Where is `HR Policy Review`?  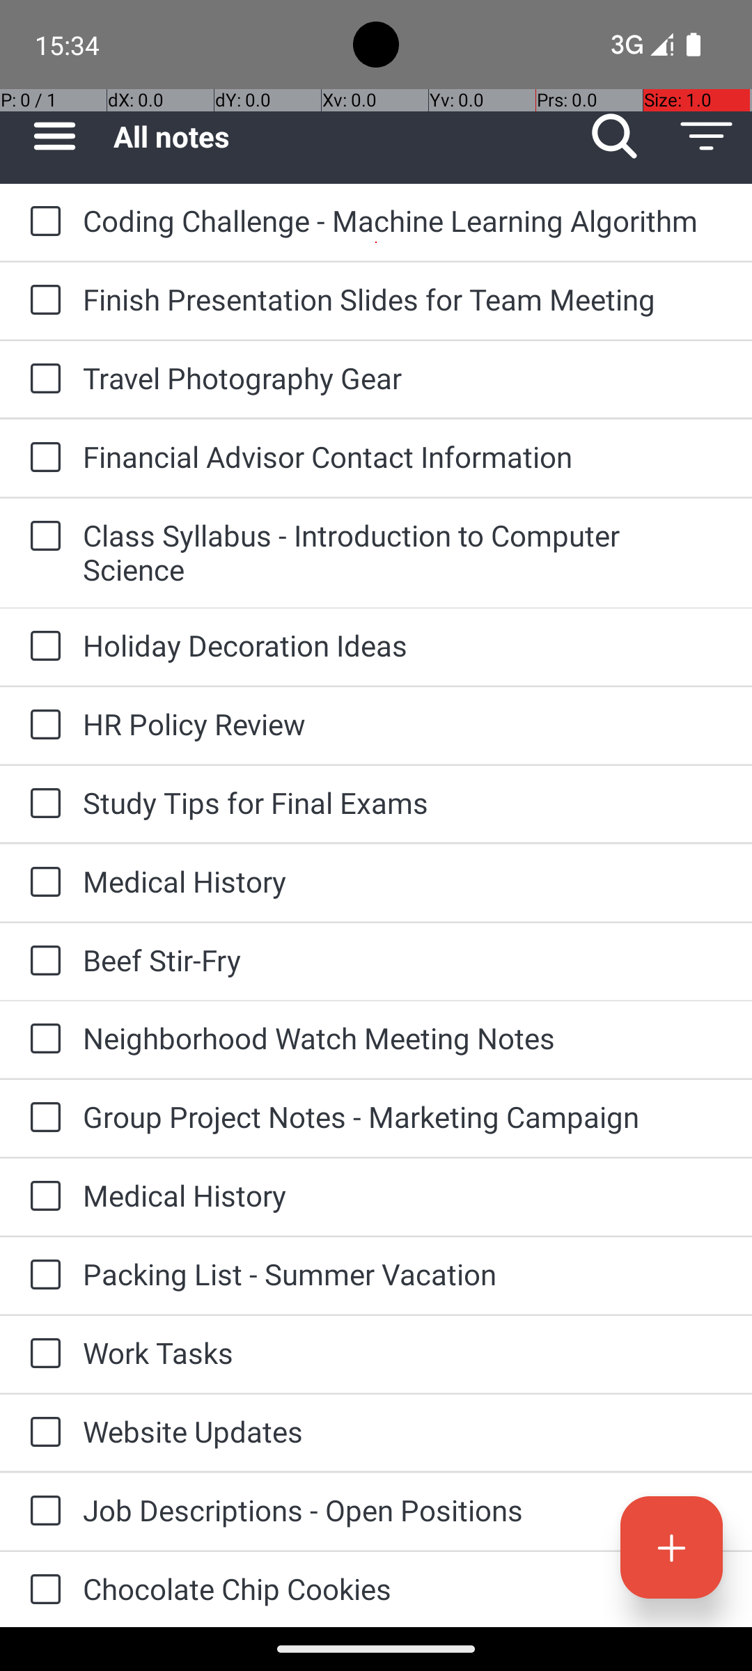 HR Policy Review is located at coordinates (404, 724).